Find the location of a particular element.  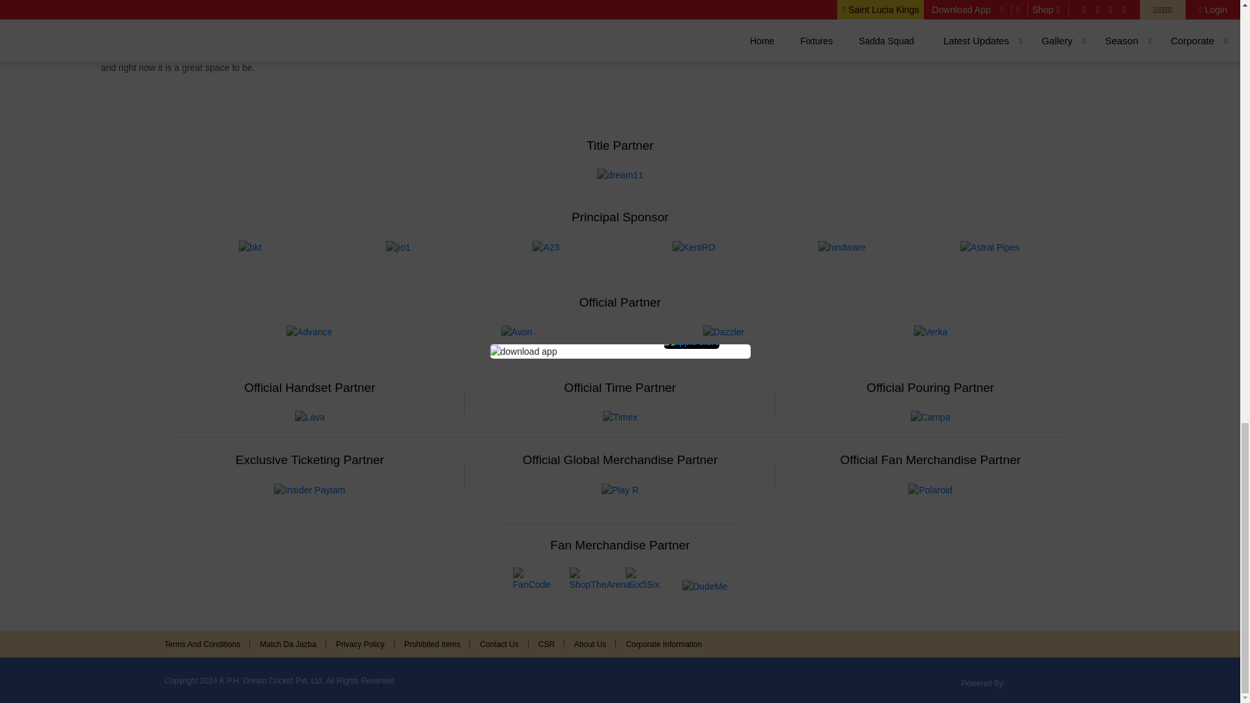

policy is located at coordinates (361, 644).